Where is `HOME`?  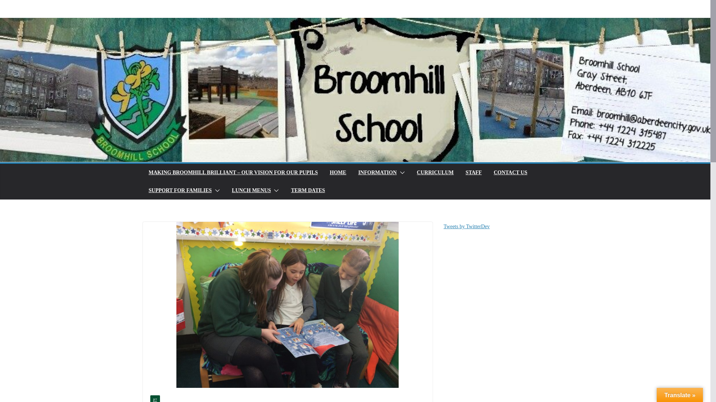 HOME is located at coordinates (337, 173).